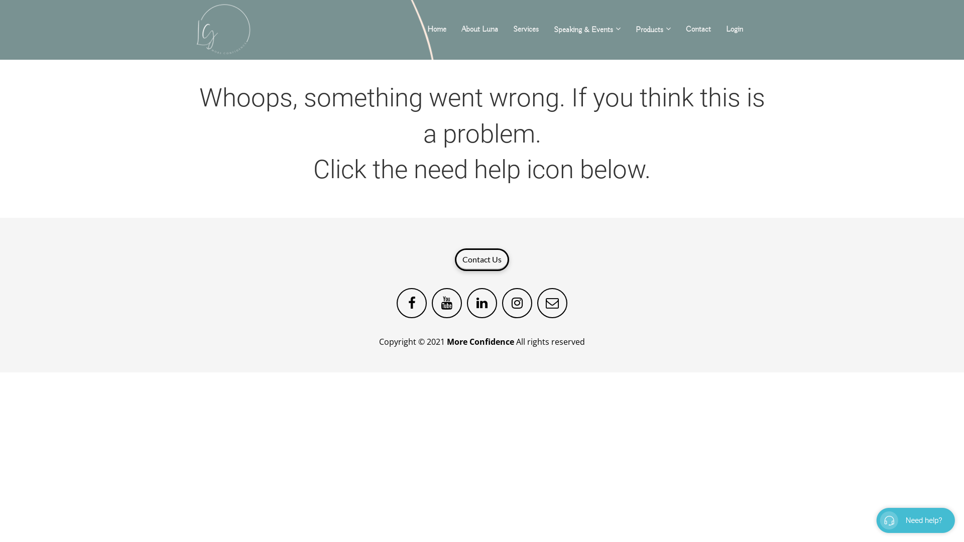  Describe the element at coordinates (437, 30) in the screenshot. I see `Home` at that location.